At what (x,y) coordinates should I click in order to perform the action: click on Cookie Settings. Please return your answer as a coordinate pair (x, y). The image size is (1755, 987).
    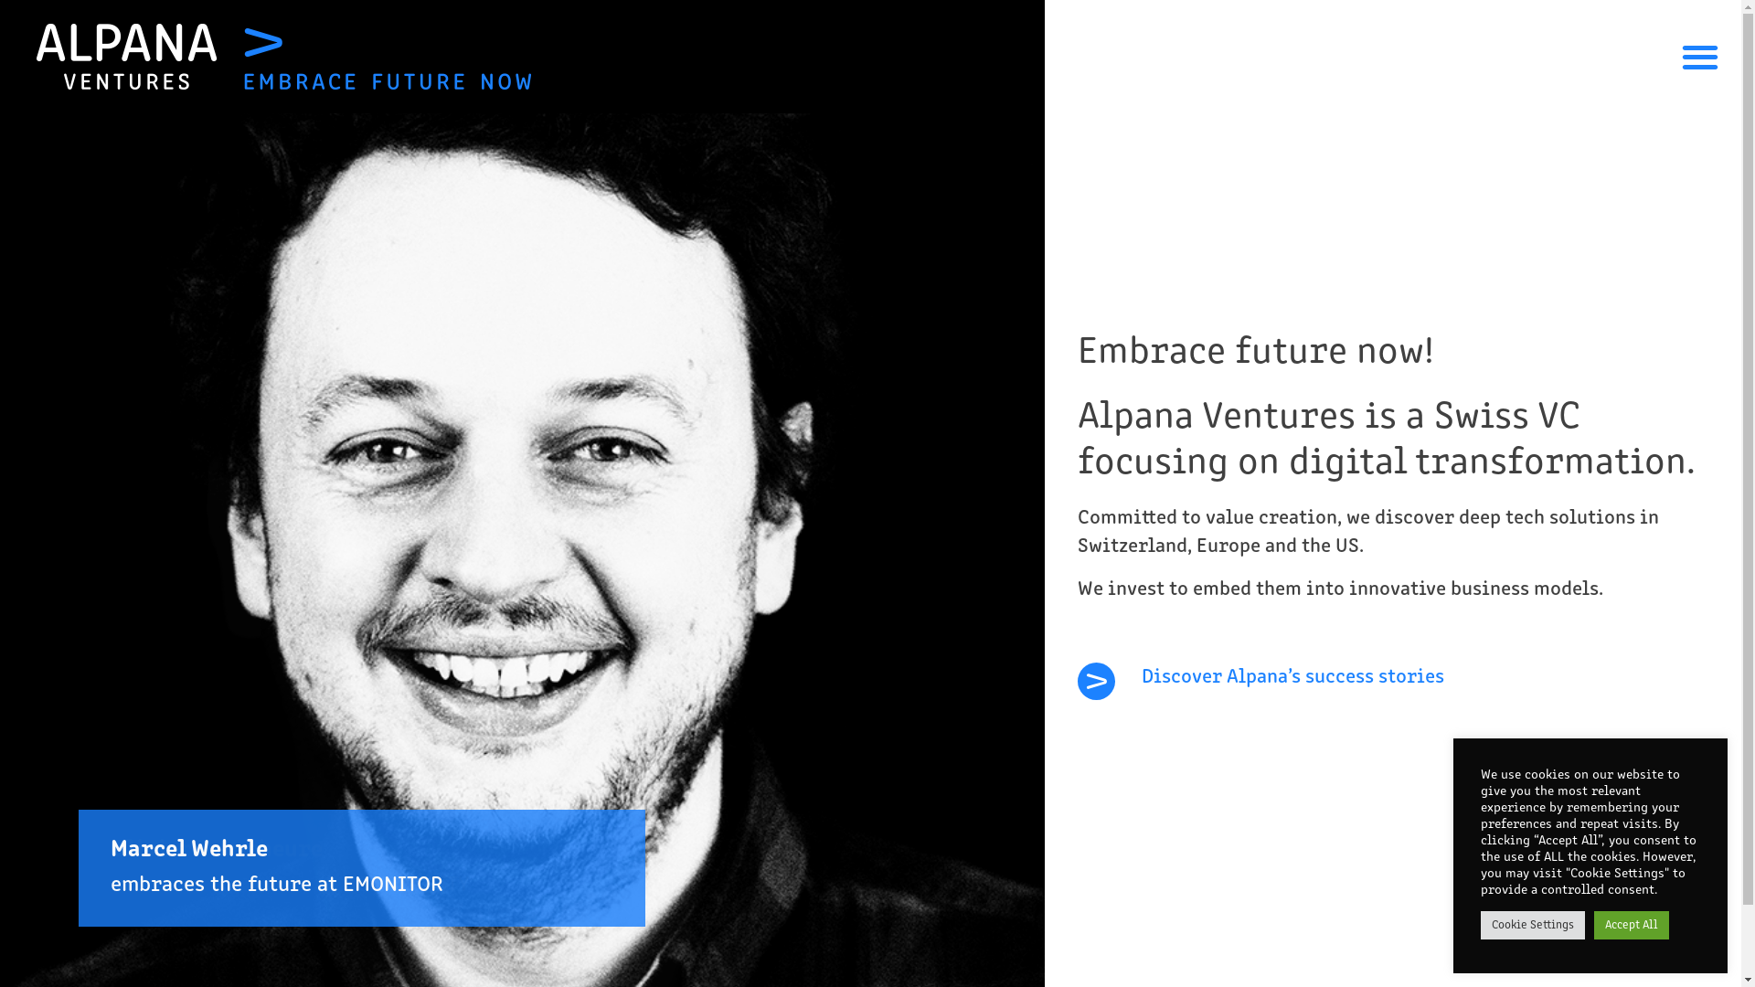
    Looking at the image, I should click on (1533, 925).